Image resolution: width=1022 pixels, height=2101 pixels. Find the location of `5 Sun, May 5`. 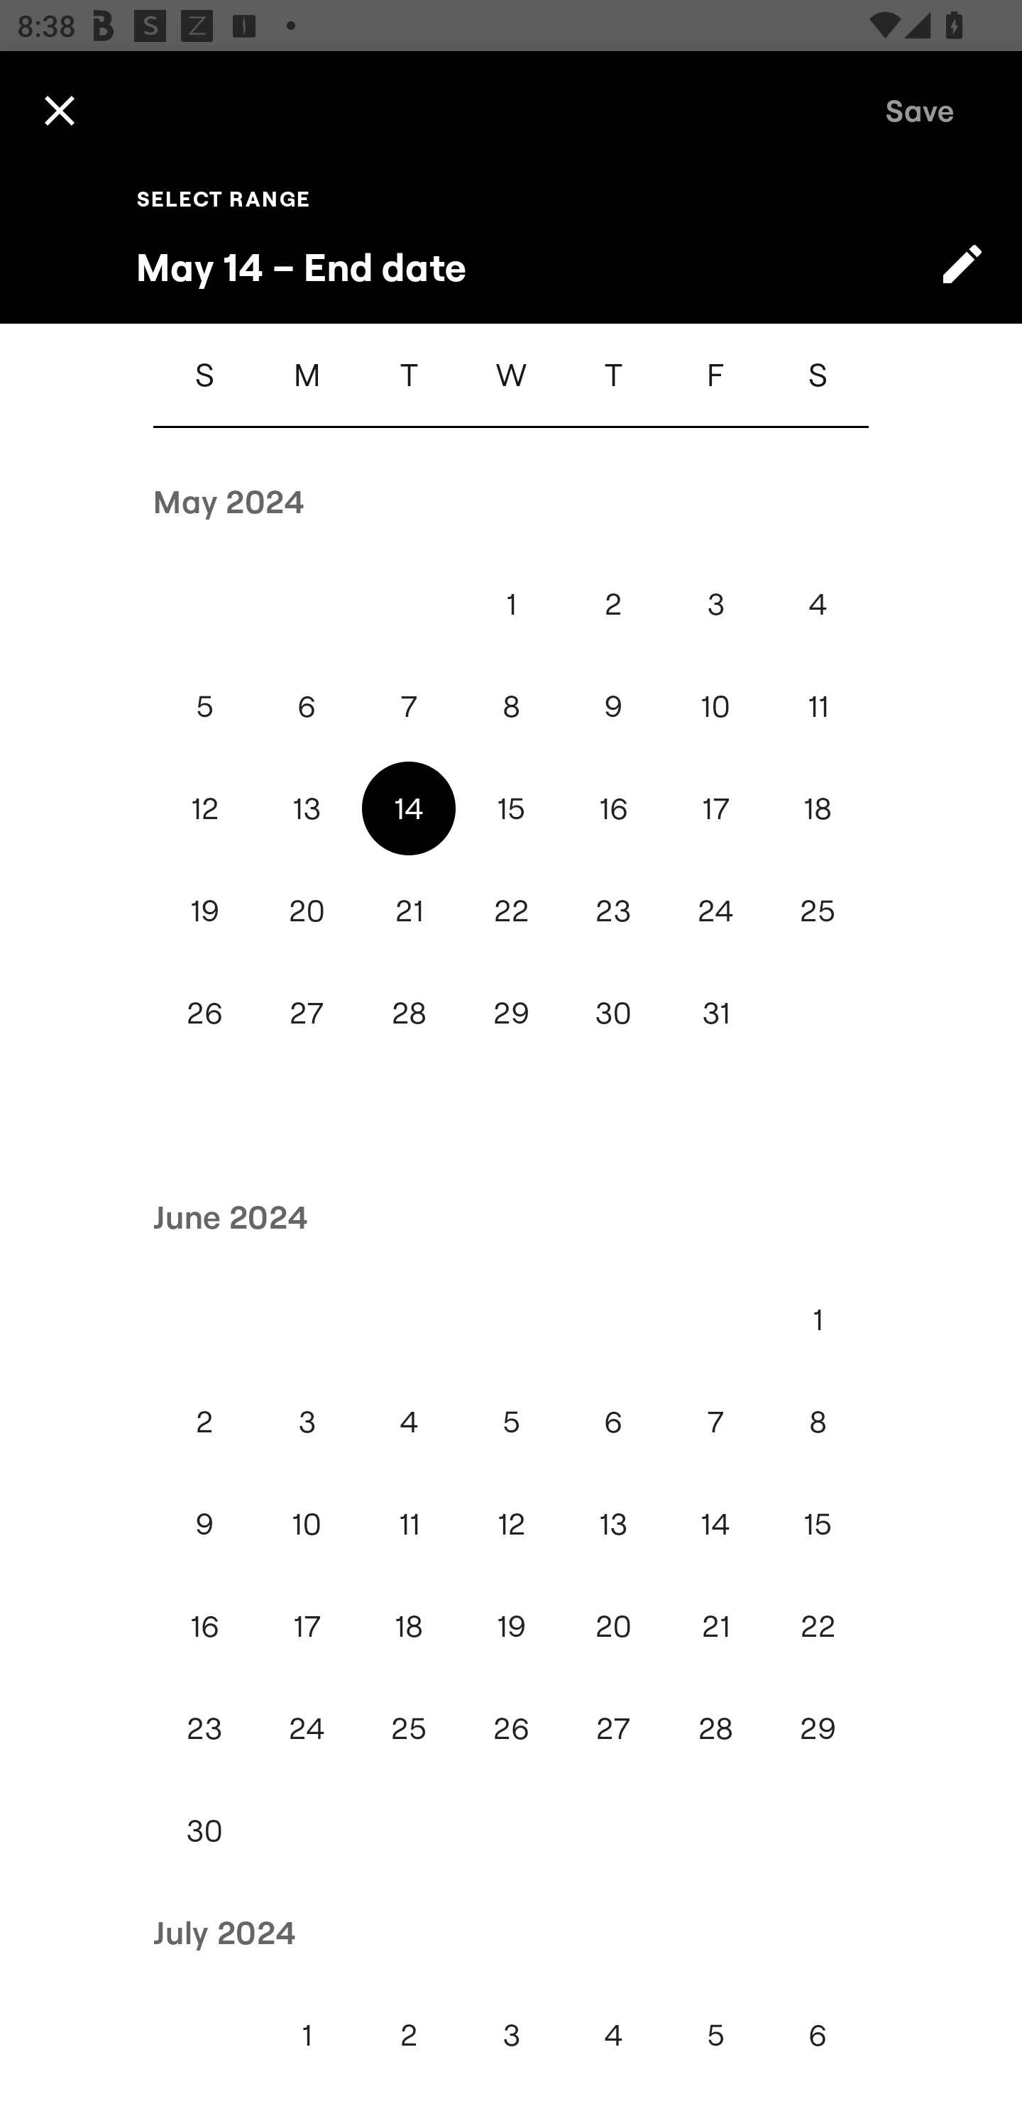

5 Sun, May 5 is located at coordinates (204, 706).